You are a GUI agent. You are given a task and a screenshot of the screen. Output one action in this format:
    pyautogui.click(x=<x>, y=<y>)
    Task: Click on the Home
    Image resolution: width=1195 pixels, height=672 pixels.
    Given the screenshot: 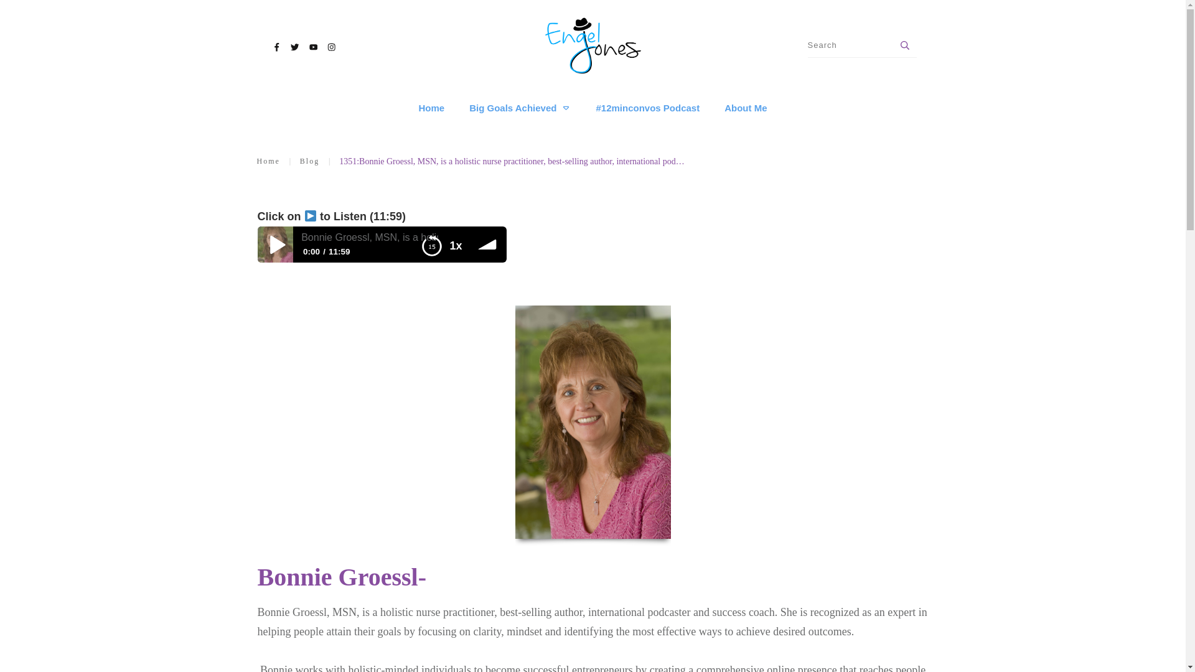 What is the action you would take?
    pyautogui.click(x=268, y=162)
    